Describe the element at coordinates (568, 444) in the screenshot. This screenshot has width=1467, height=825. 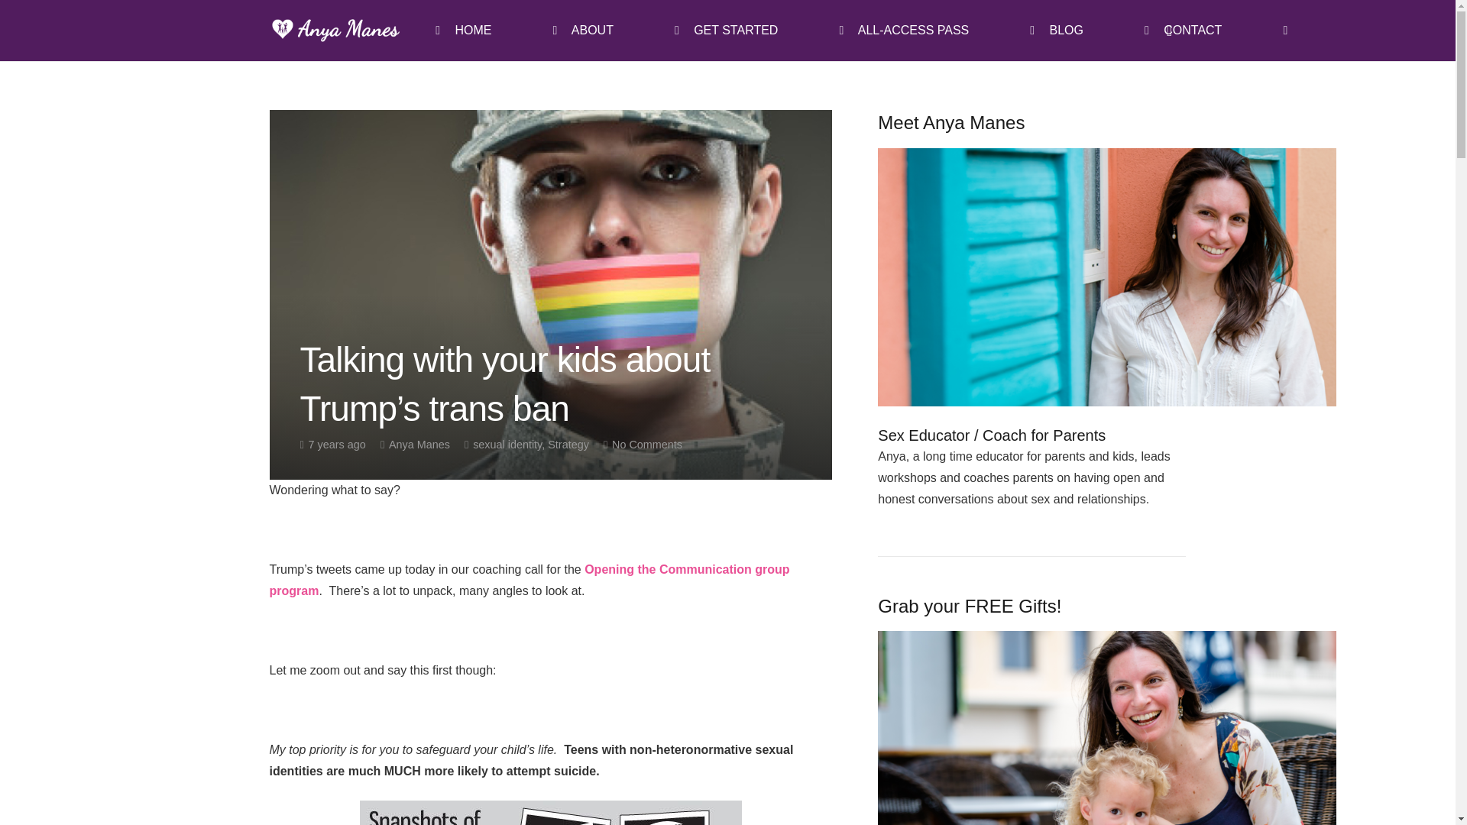
I see `Strategy` at that location.